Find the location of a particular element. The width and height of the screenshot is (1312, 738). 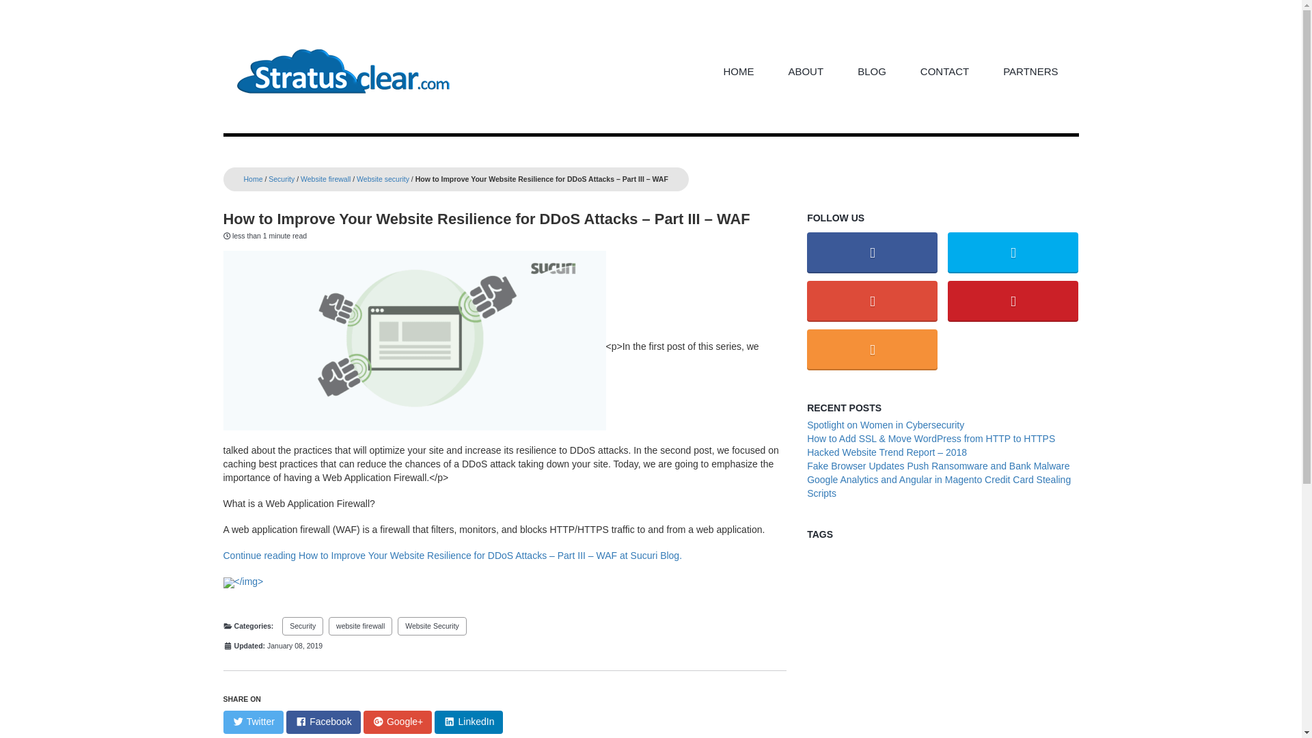

Website security is located at coordinates (383, 178).